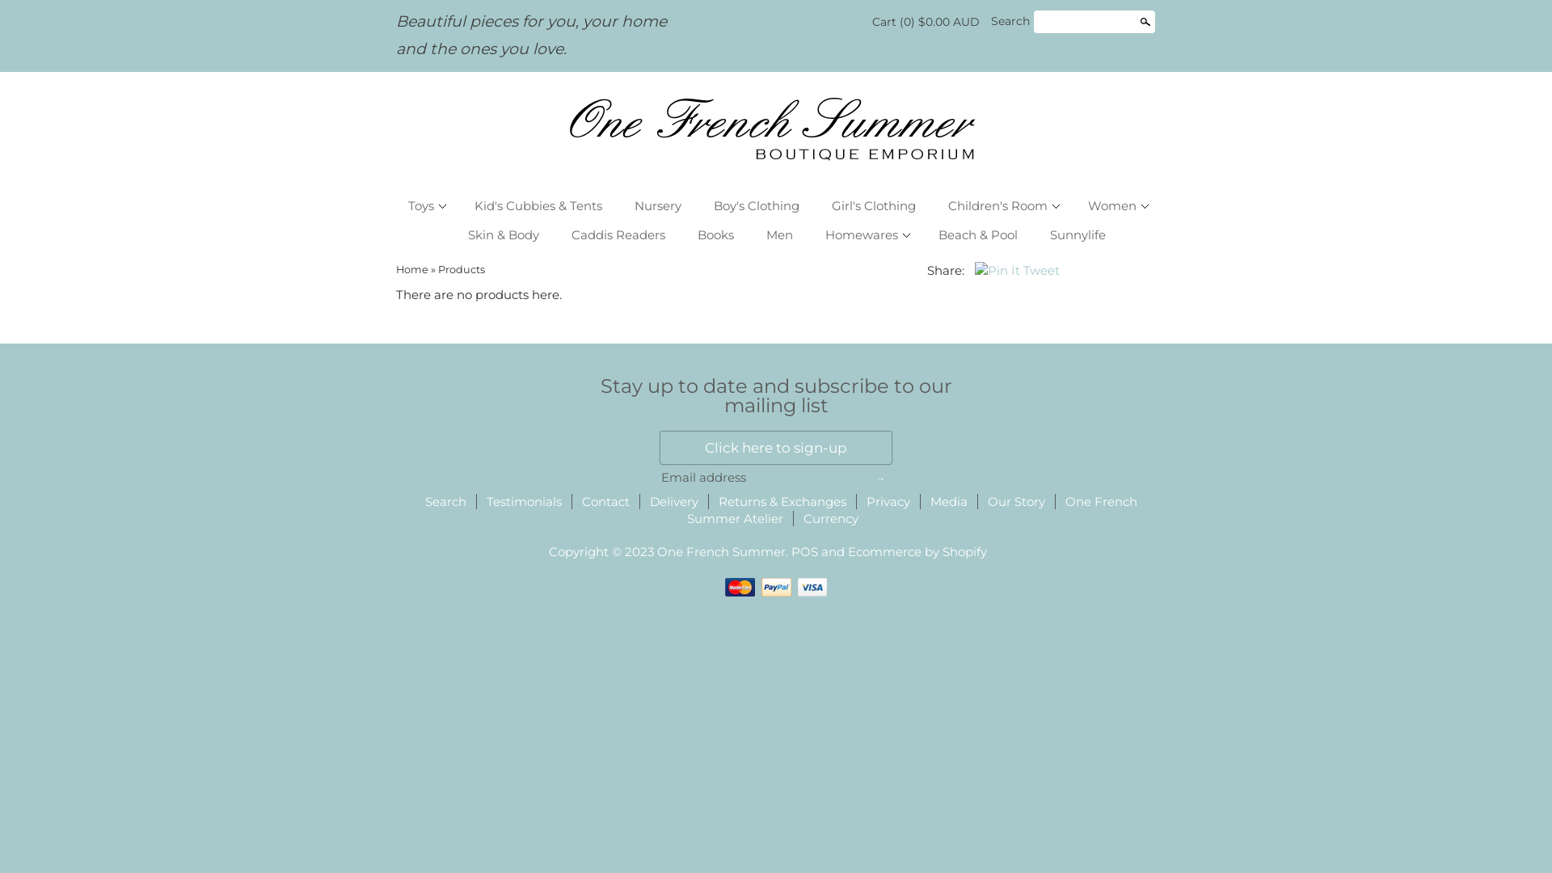 The width and height of the screenshot is (1552, 873). What do you see at coordinates (997, 270) in the screenshot?
I see `Pin It` at bounding box center [997, 270].